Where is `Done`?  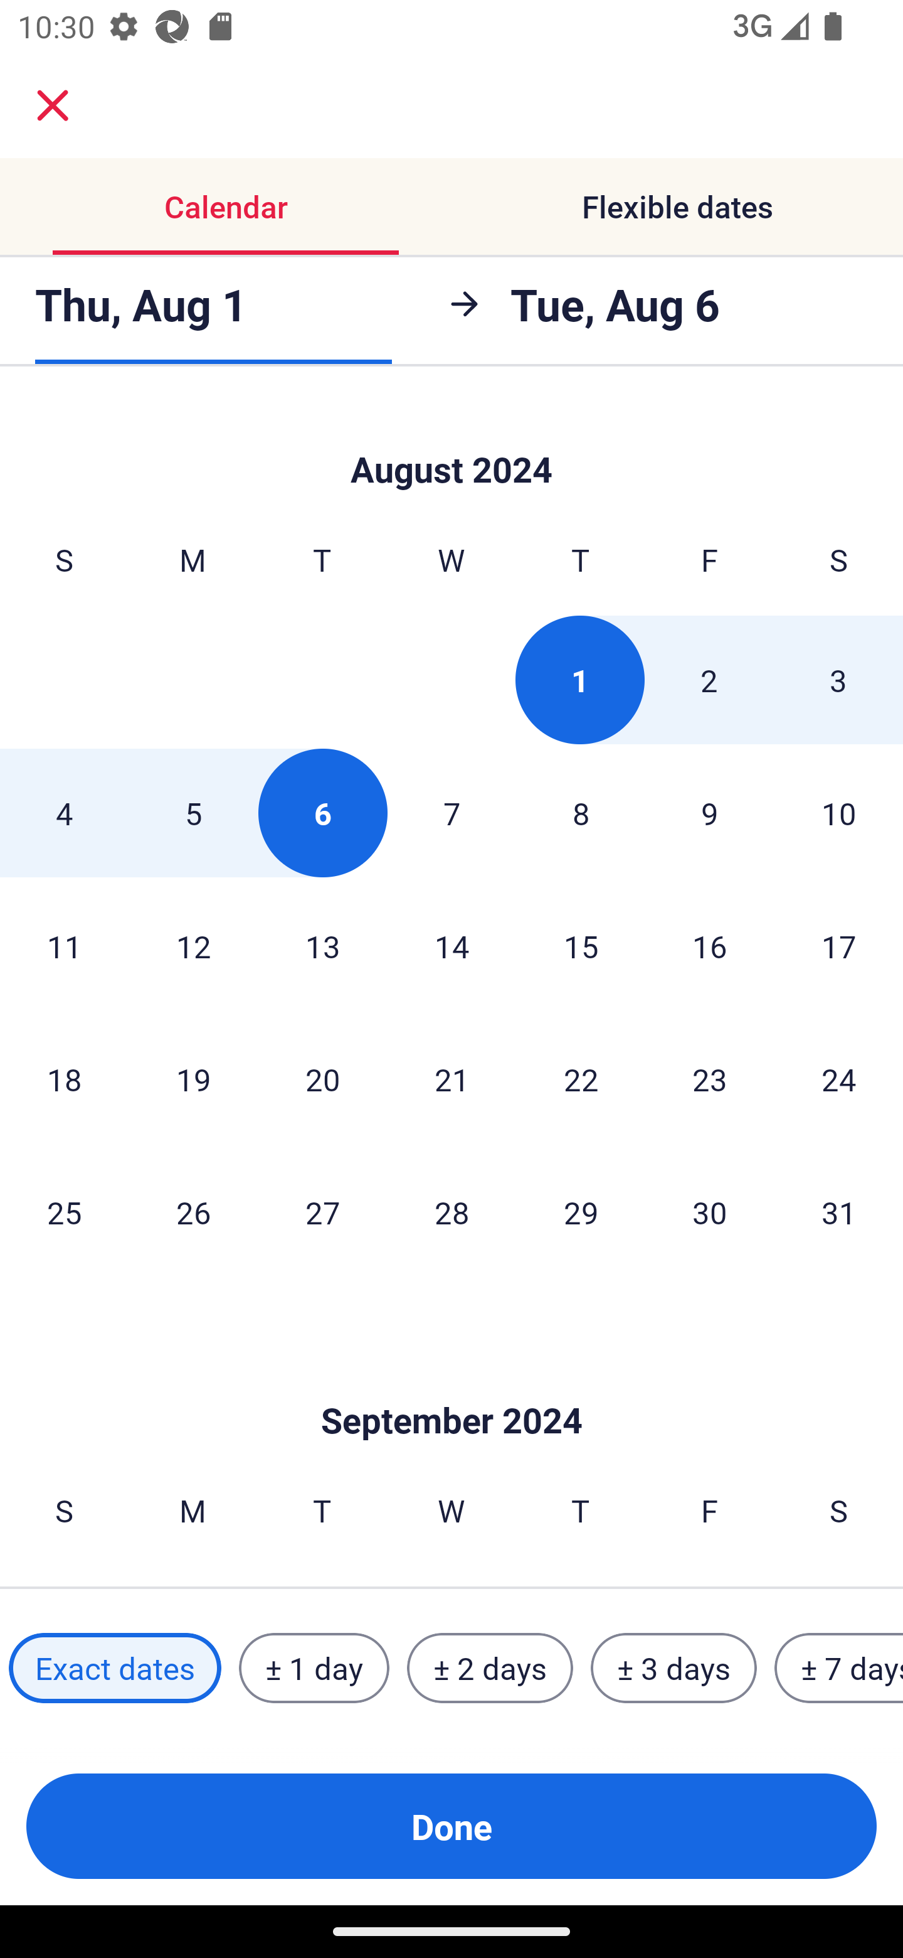 Done is located at coordinates (451, 1826).